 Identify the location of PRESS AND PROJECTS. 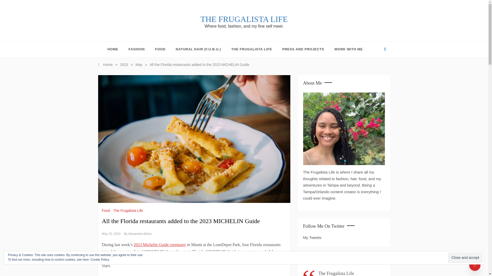
(303, 49).